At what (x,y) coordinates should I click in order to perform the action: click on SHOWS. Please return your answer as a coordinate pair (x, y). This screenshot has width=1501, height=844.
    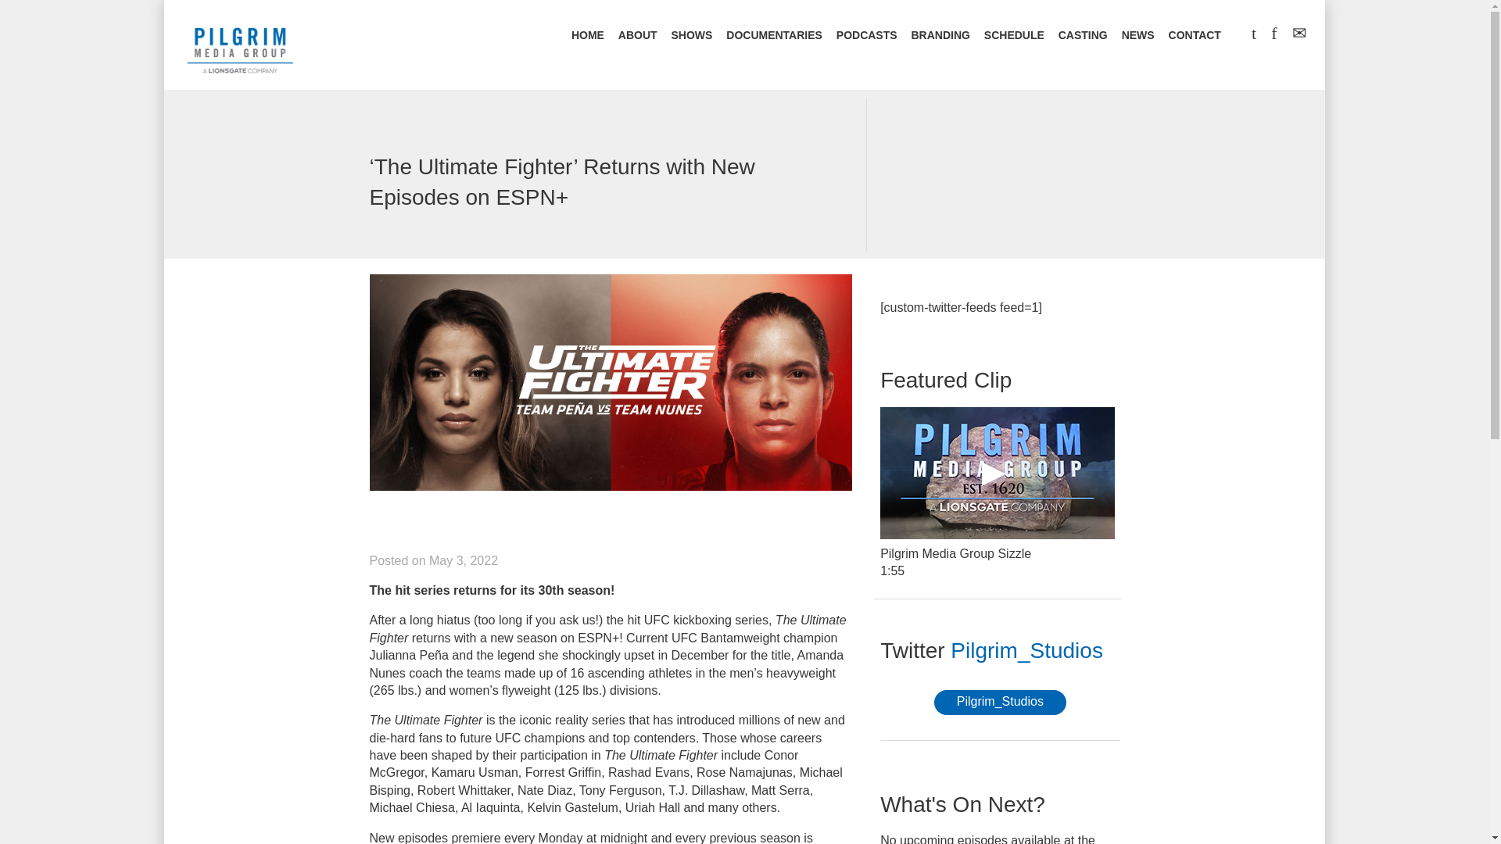
    Looking at the image, I should click on (691, 36).